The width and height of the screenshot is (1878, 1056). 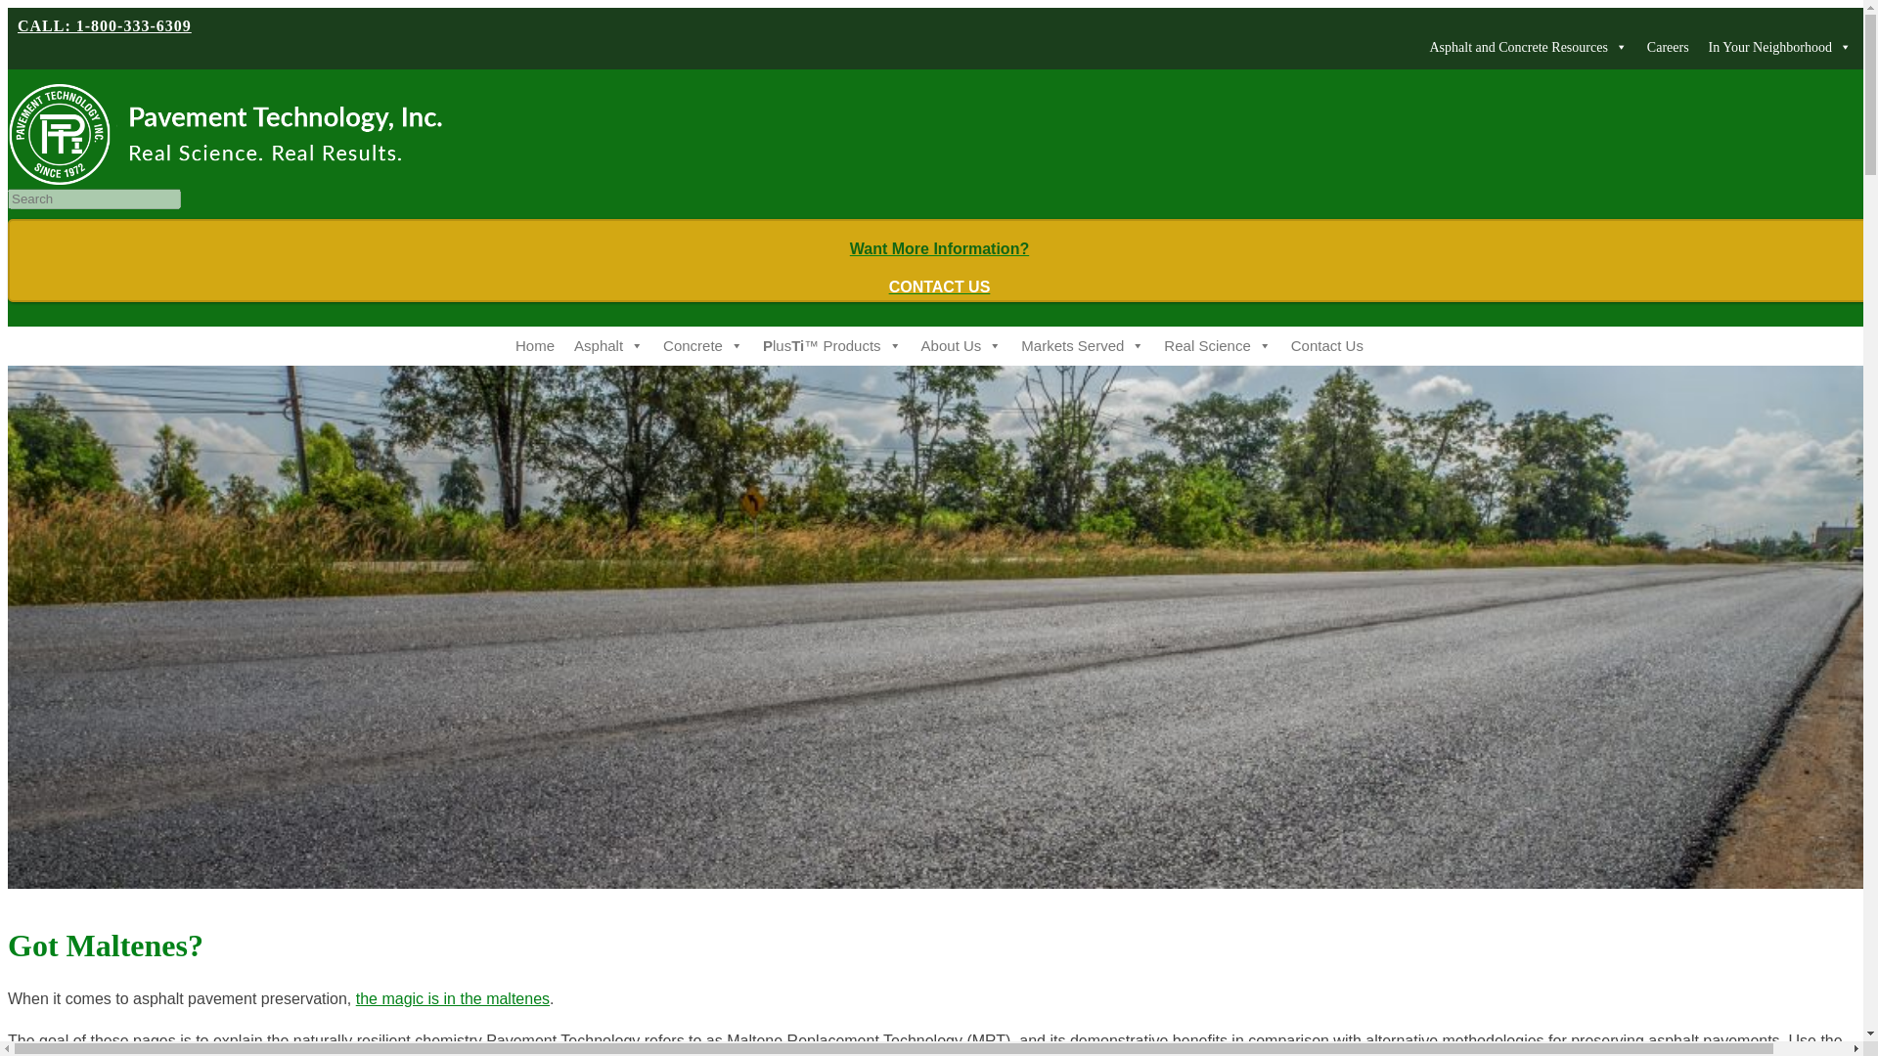 What do you see at coordinates (534, 345) in the screenshot?
I see `Careers` at bounding box center [534, 345].